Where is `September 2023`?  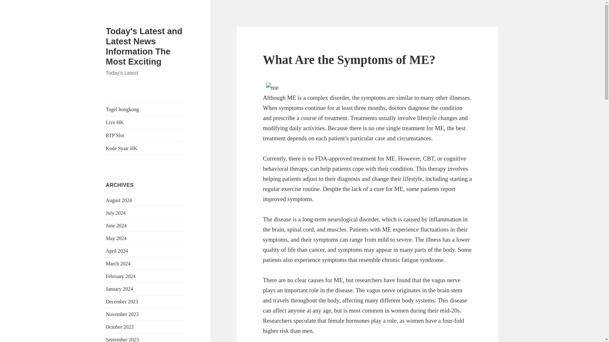 September 2023 is located at coordinates (122, 339).